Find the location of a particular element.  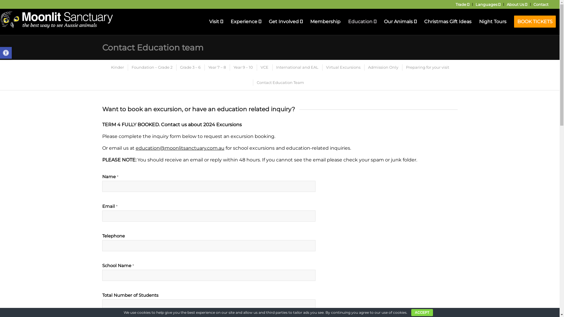

Admission Only is located at coordinates (383, 68).